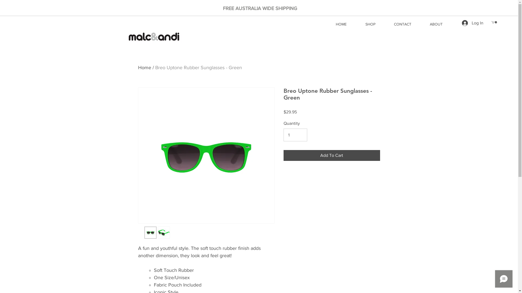 The image size is (522, 293). What do you see at coordinates (341, 24) in the screenshot?
I see `HOME` at bounding box center [341, 24].